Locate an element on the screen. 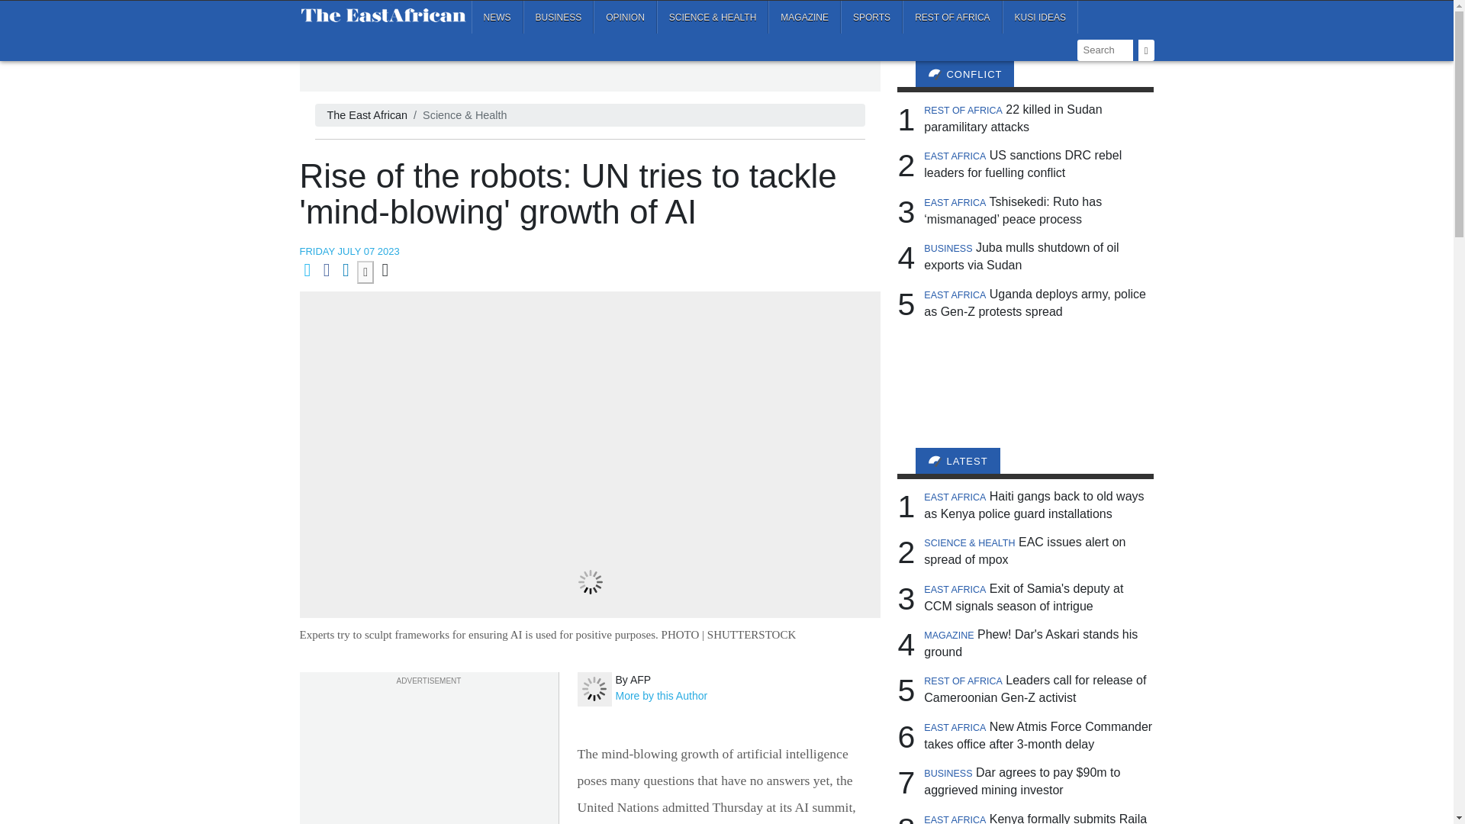 The height and width of the screenshot is (824, 1465). SPORTS is located at coordinates (871, 17).